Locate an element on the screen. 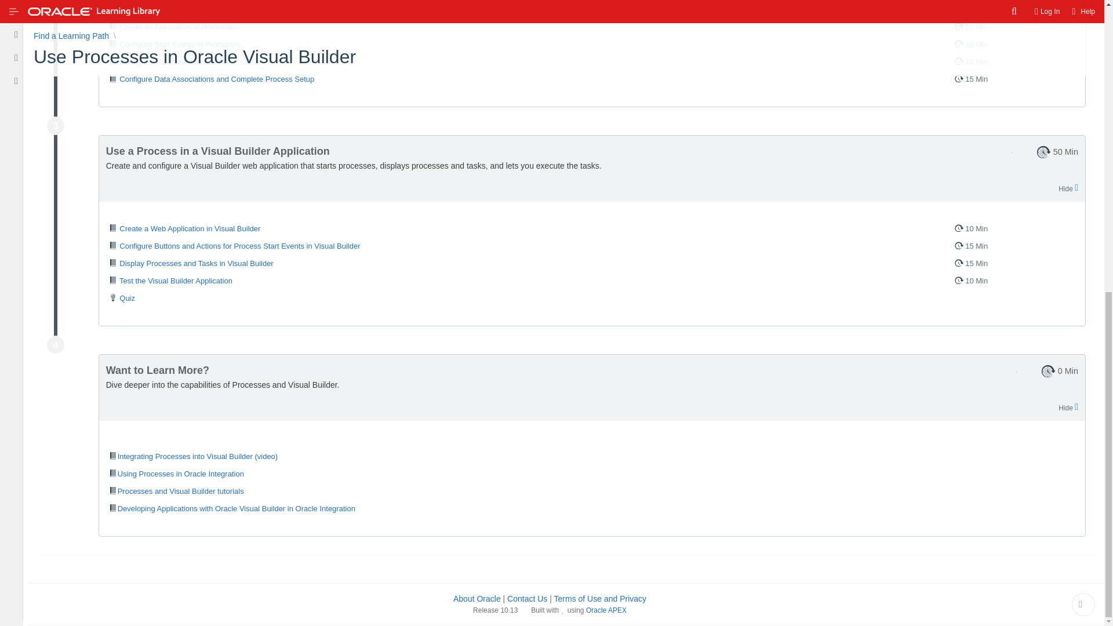  About Oracle is located at coordinates (477, 598).